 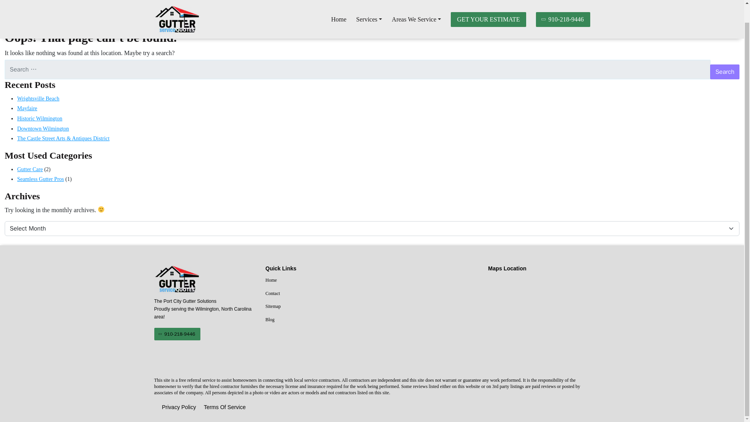 What do you see at coordinates (43, 128) in the screenshot?
I see `Downtown Wilmington` at bounding box center [43, 128].